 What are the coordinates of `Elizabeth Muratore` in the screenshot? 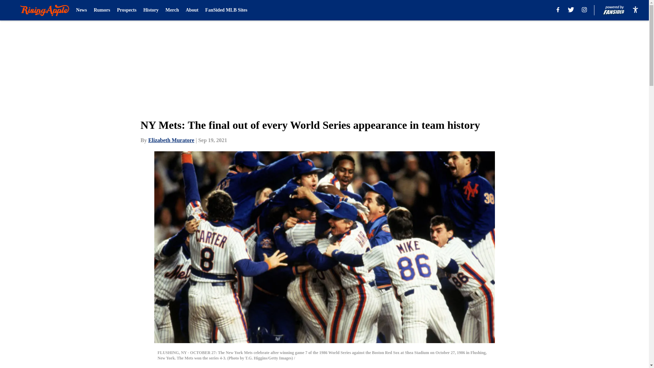 It's located at (171, 140).